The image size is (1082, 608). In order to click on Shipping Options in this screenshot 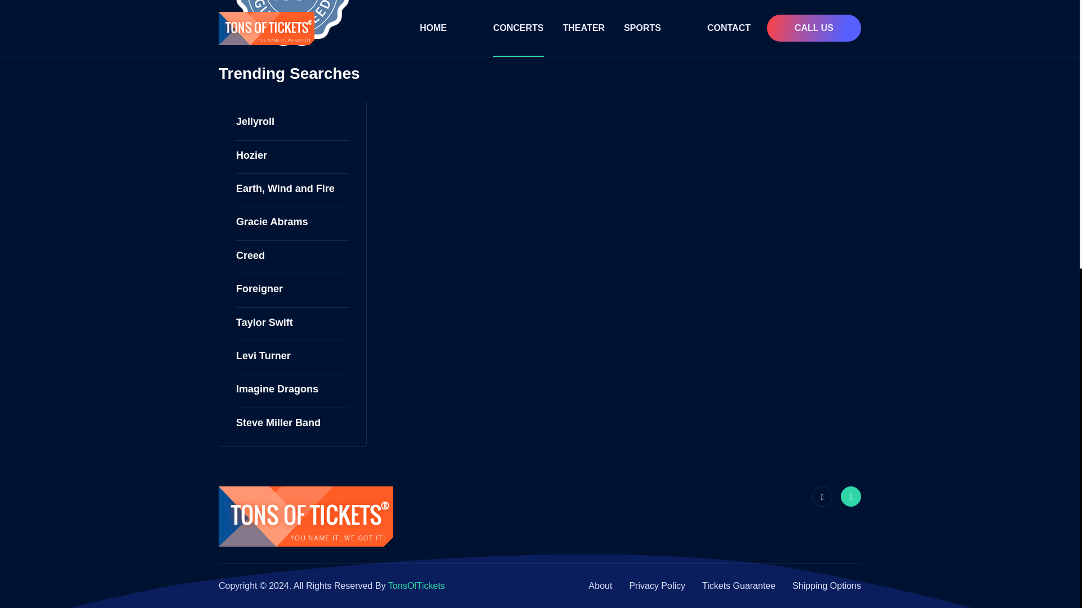, I will do `click(826, 586)`.